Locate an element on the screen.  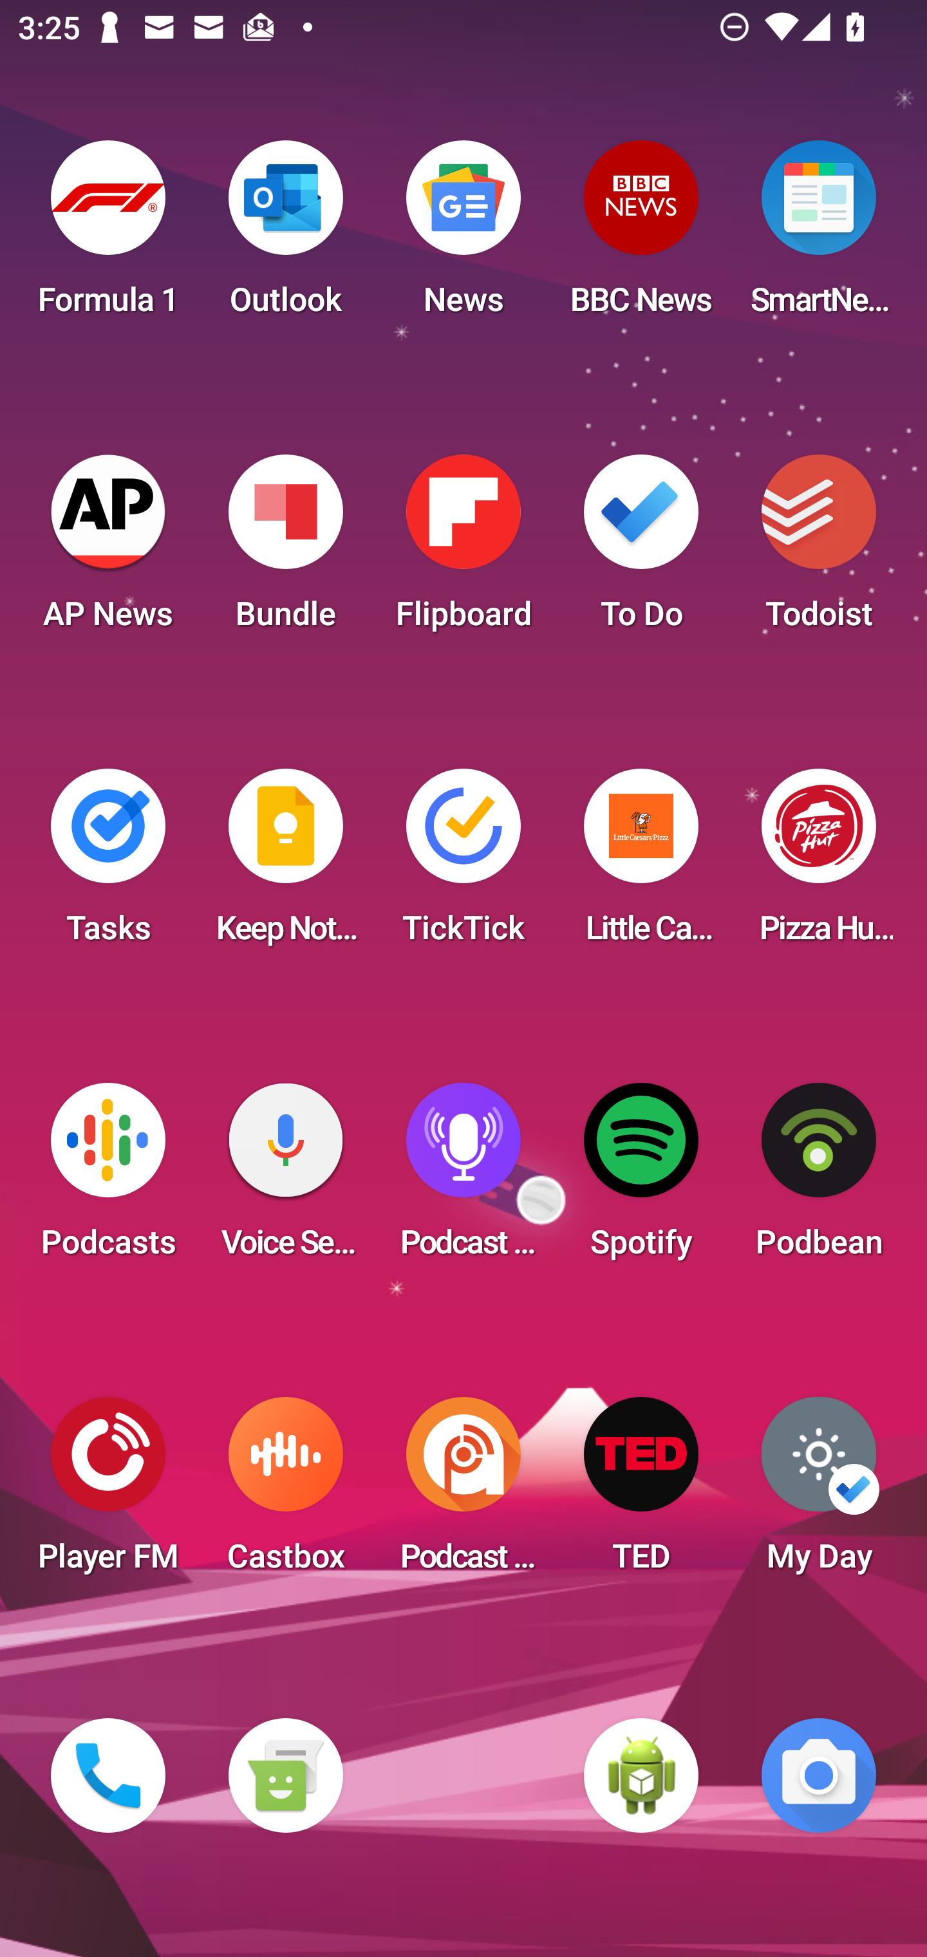
Bundle is located at coordinates (285, 550).